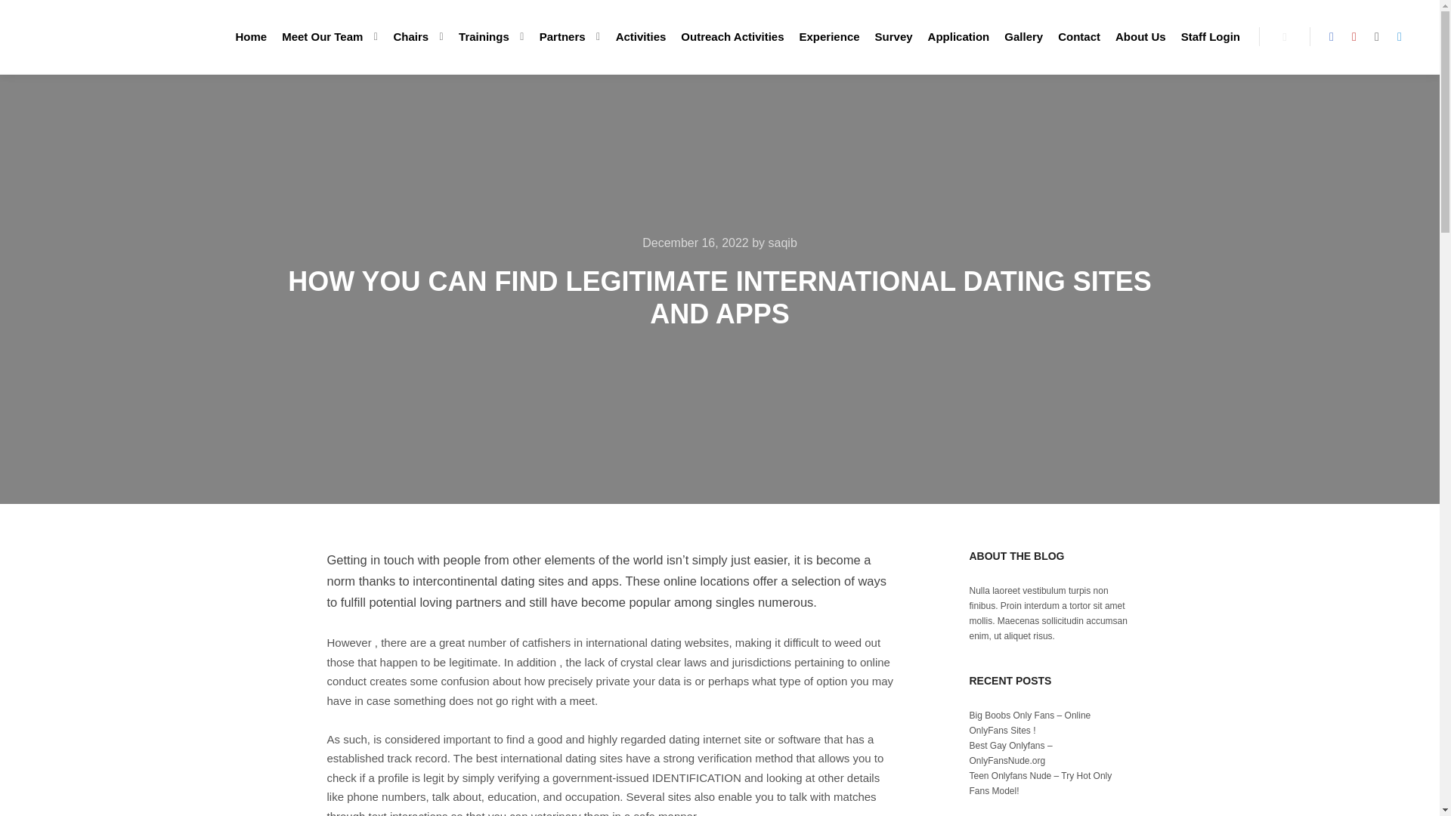 The image size is (1451, 816). Describe the element at coordinates (1332, 36) in the screenshot. I see `Facebook` at that location.